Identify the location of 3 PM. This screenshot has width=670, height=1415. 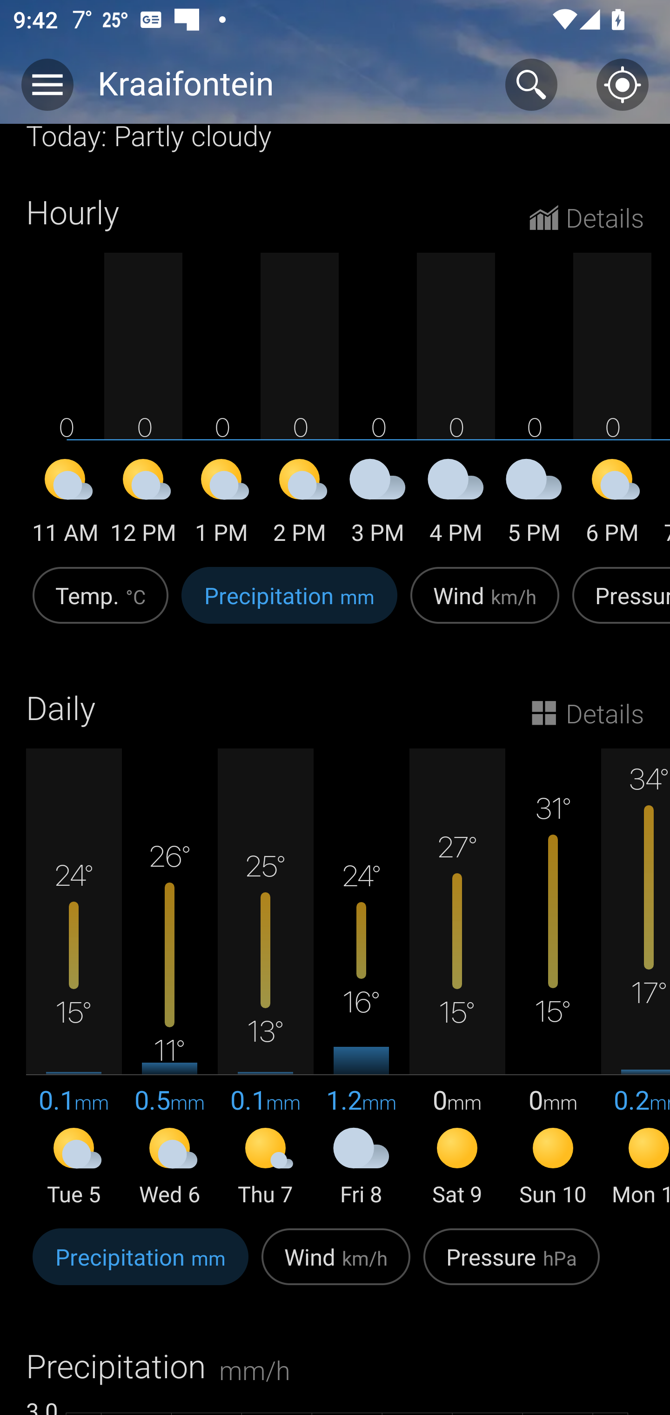
(378, 504).